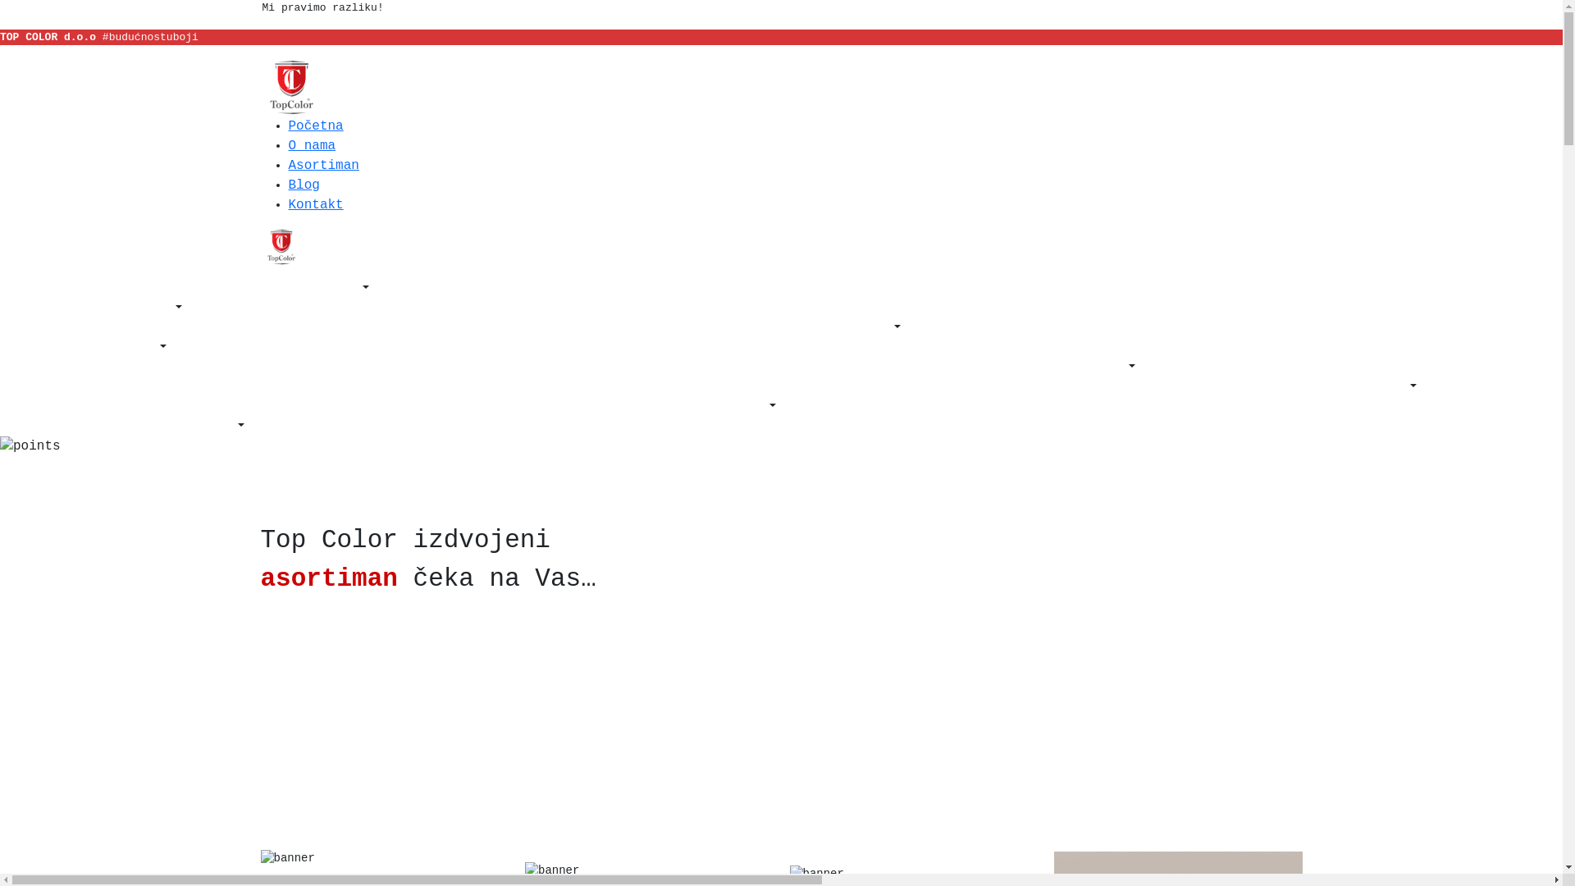  I want to click on Top Color, so click(281, 247).